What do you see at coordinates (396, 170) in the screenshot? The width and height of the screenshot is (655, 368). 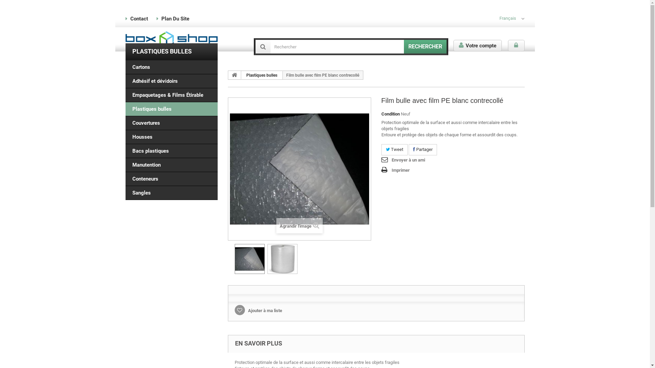 I see `Imprimer` at bounding box center [396, 170].